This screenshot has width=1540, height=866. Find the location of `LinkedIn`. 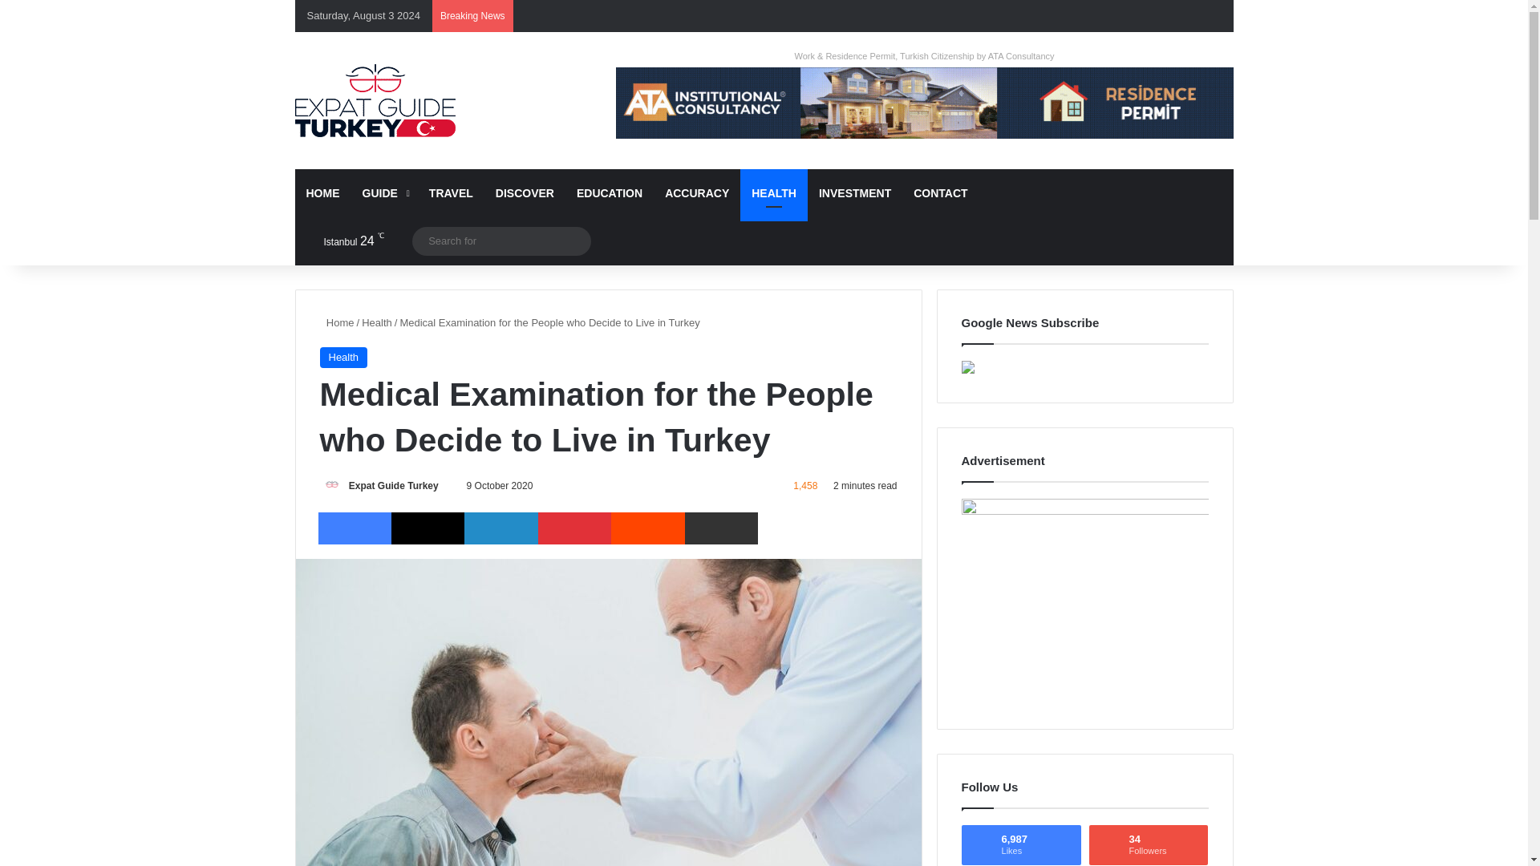

LinkedIn is located at coordinates (500, 528).